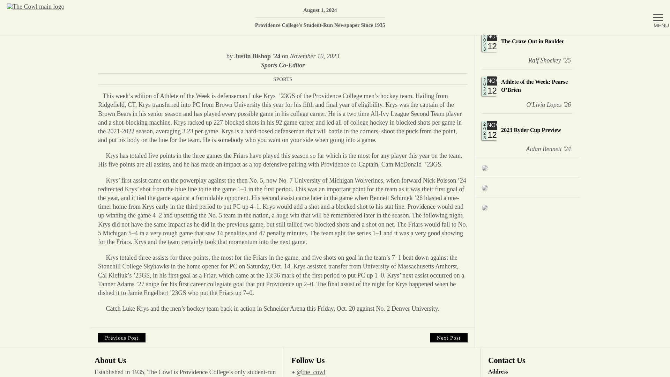 This screenshot has height=377, width=670. I want to click on Sports, so click(587, 170).